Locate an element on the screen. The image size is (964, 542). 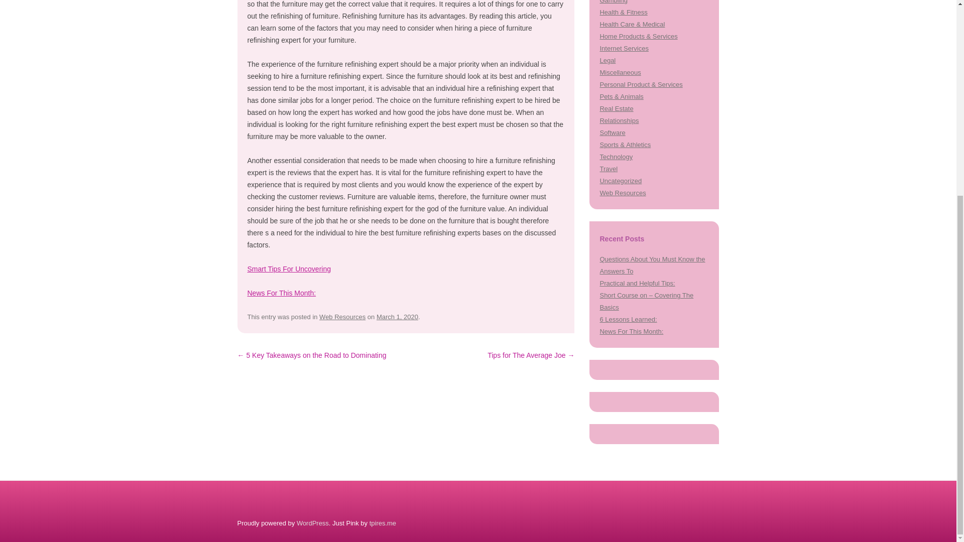
Relationships is located at coordinates (619, 120).